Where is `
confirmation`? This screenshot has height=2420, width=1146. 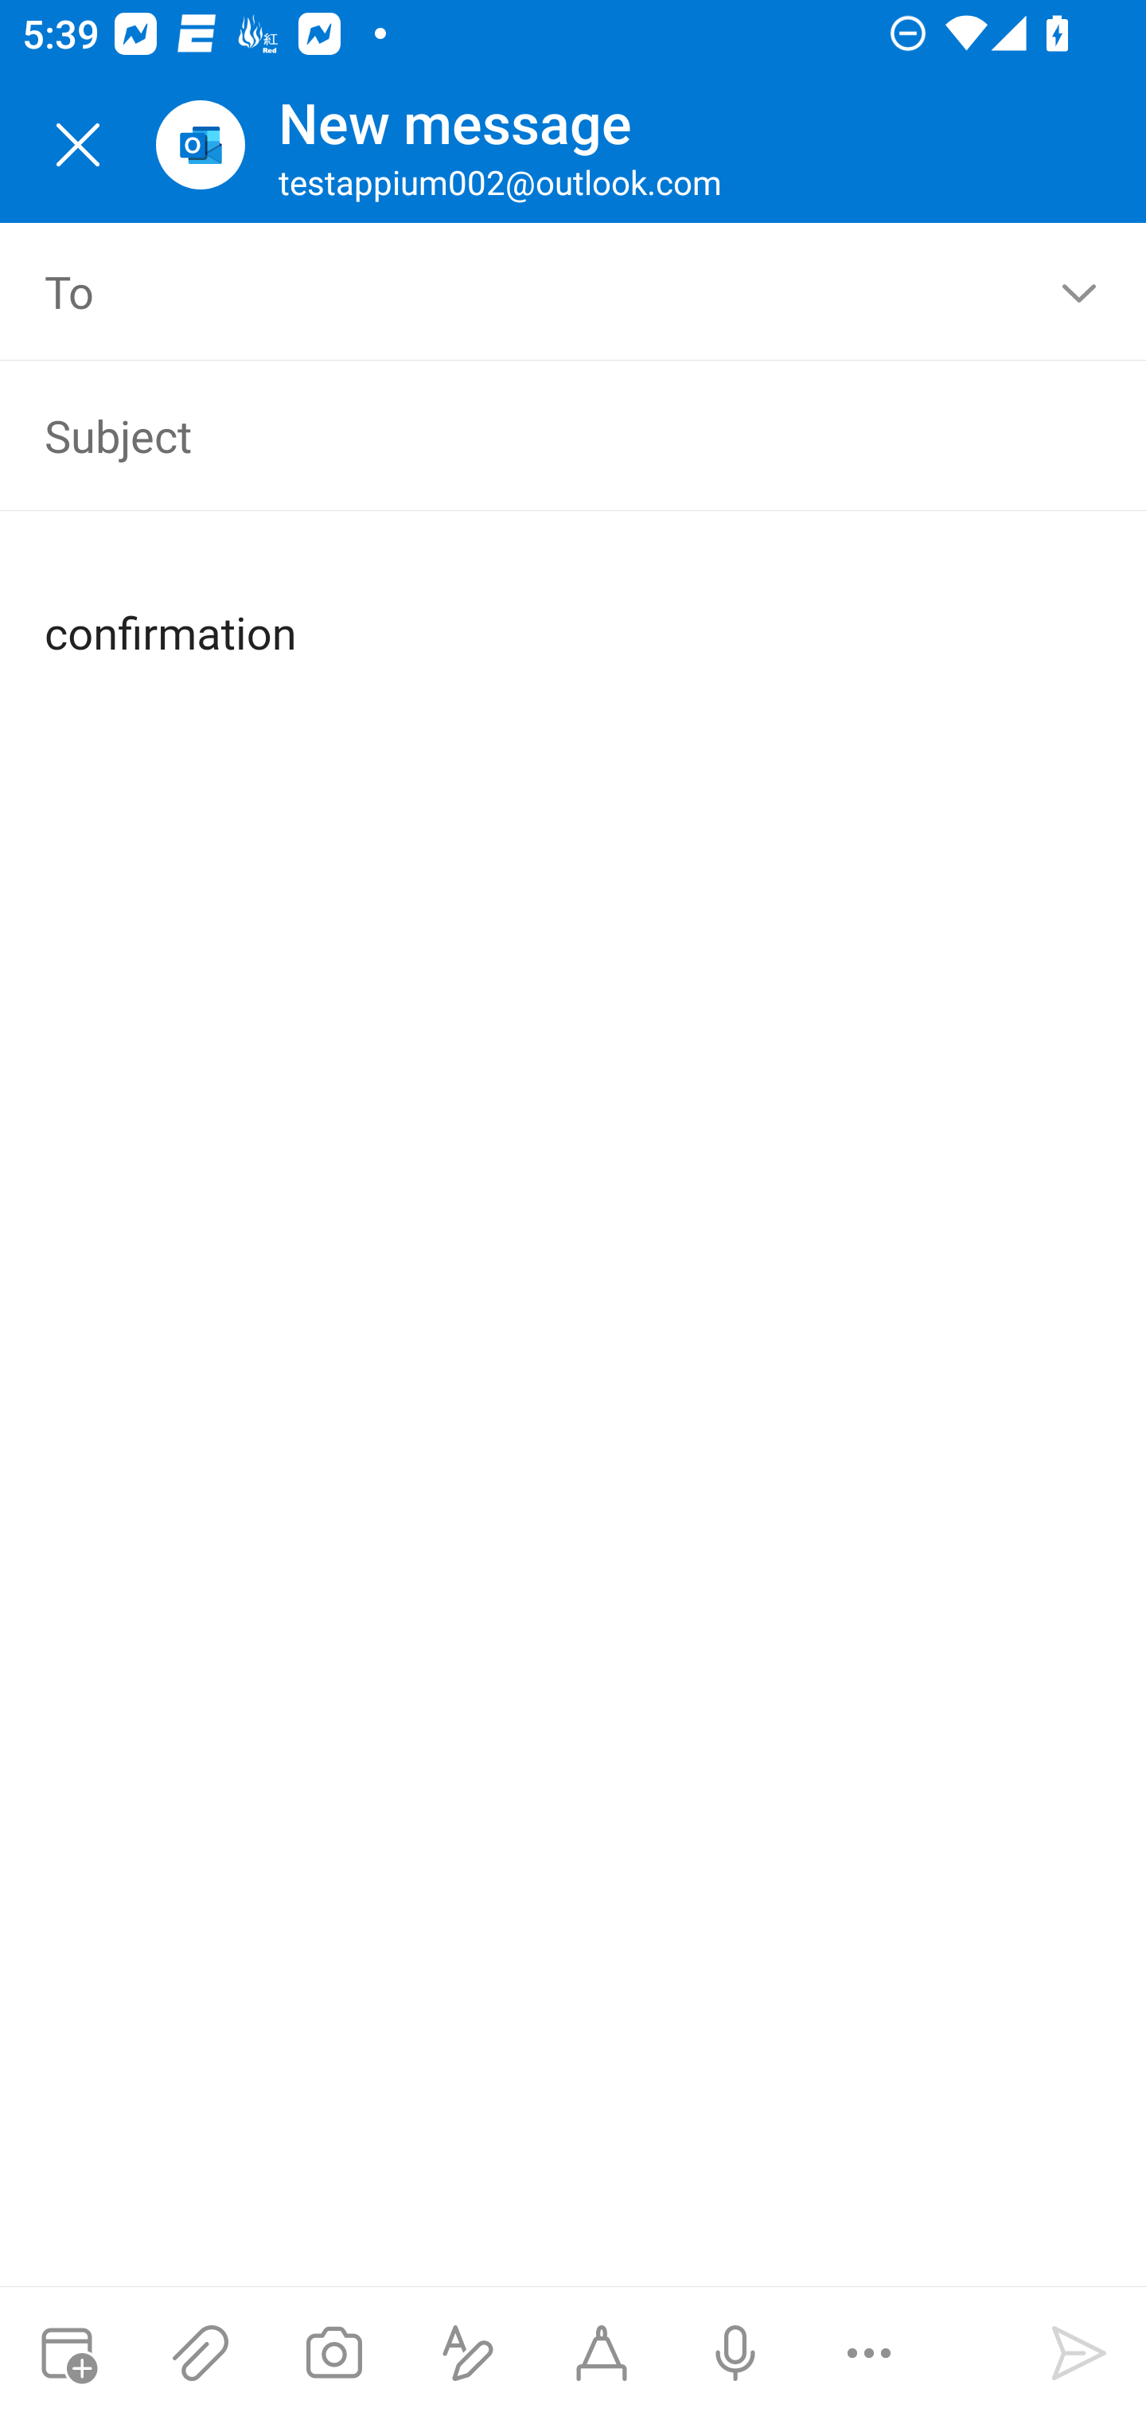 
confirmation is located at coordinates (575, 608).